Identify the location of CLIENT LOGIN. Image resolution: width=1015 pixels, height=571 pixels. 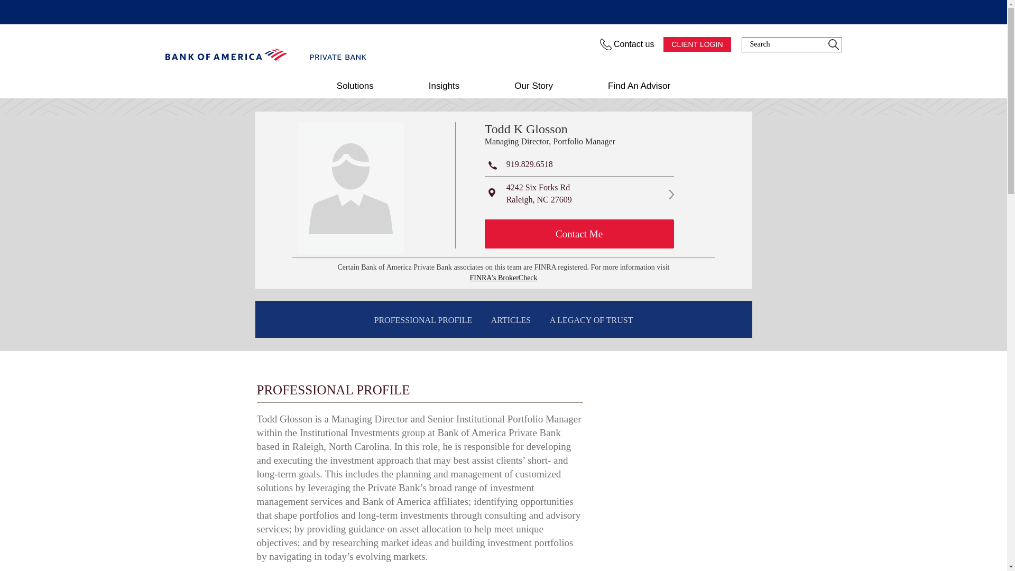
(697, 44).